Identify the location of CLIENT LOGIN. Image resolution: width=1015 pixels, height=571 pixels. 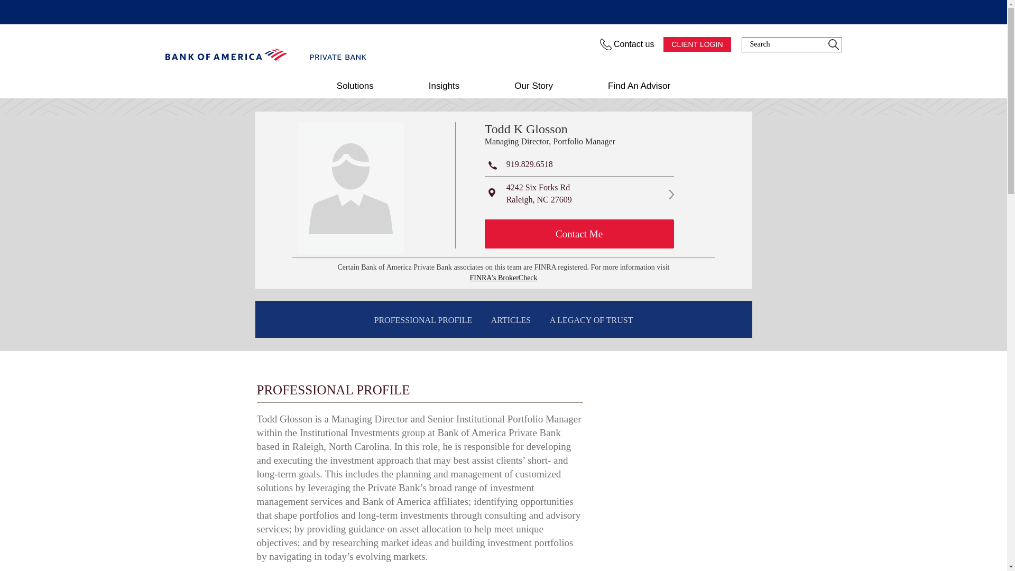
(697, 44).